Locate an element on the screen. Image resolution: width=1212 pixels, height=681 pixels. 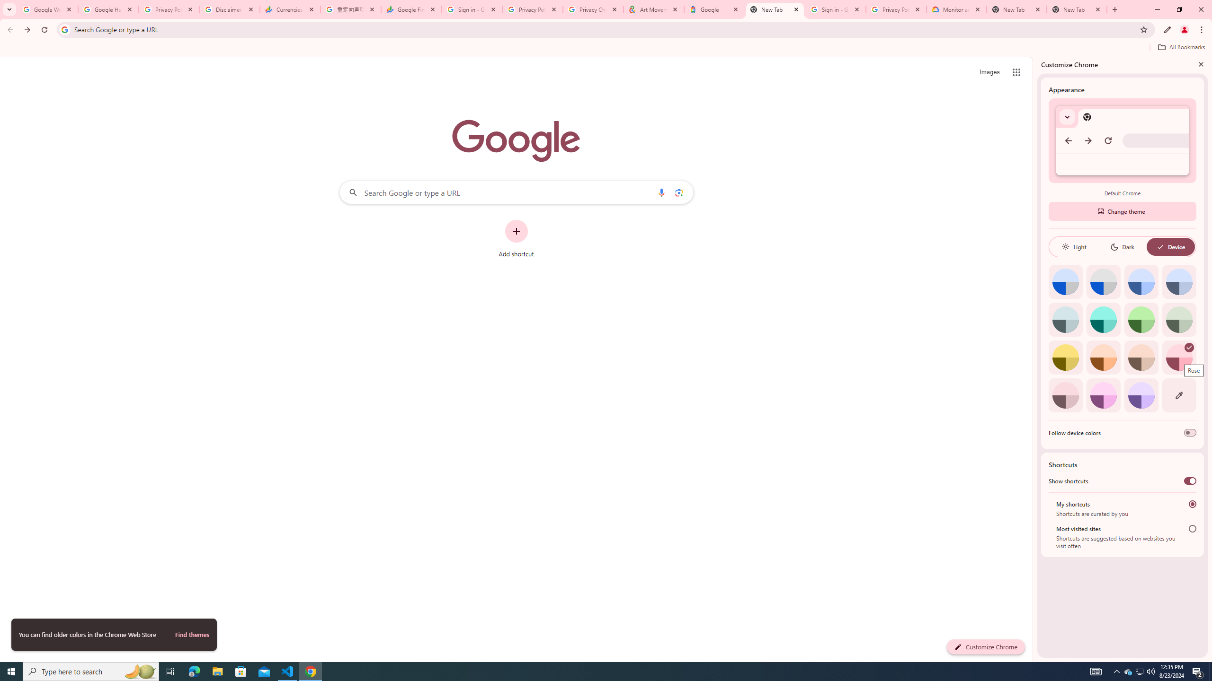
My shortcuts is located at coordinates (1192, 504).